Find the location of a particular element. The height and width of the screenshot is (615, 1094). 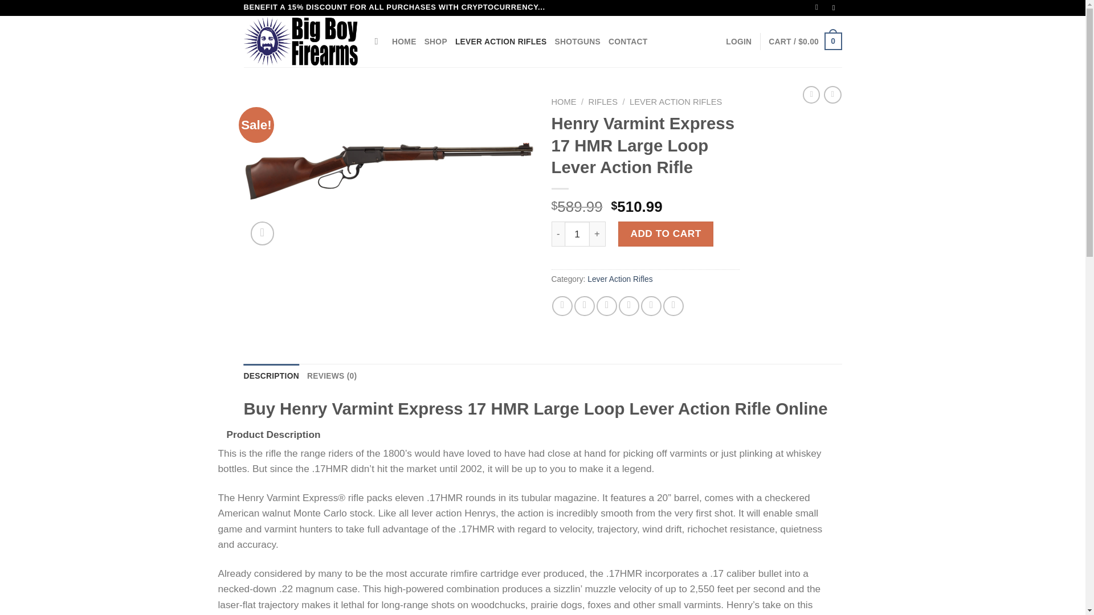

SHOP is located at coordinates (435, 41).